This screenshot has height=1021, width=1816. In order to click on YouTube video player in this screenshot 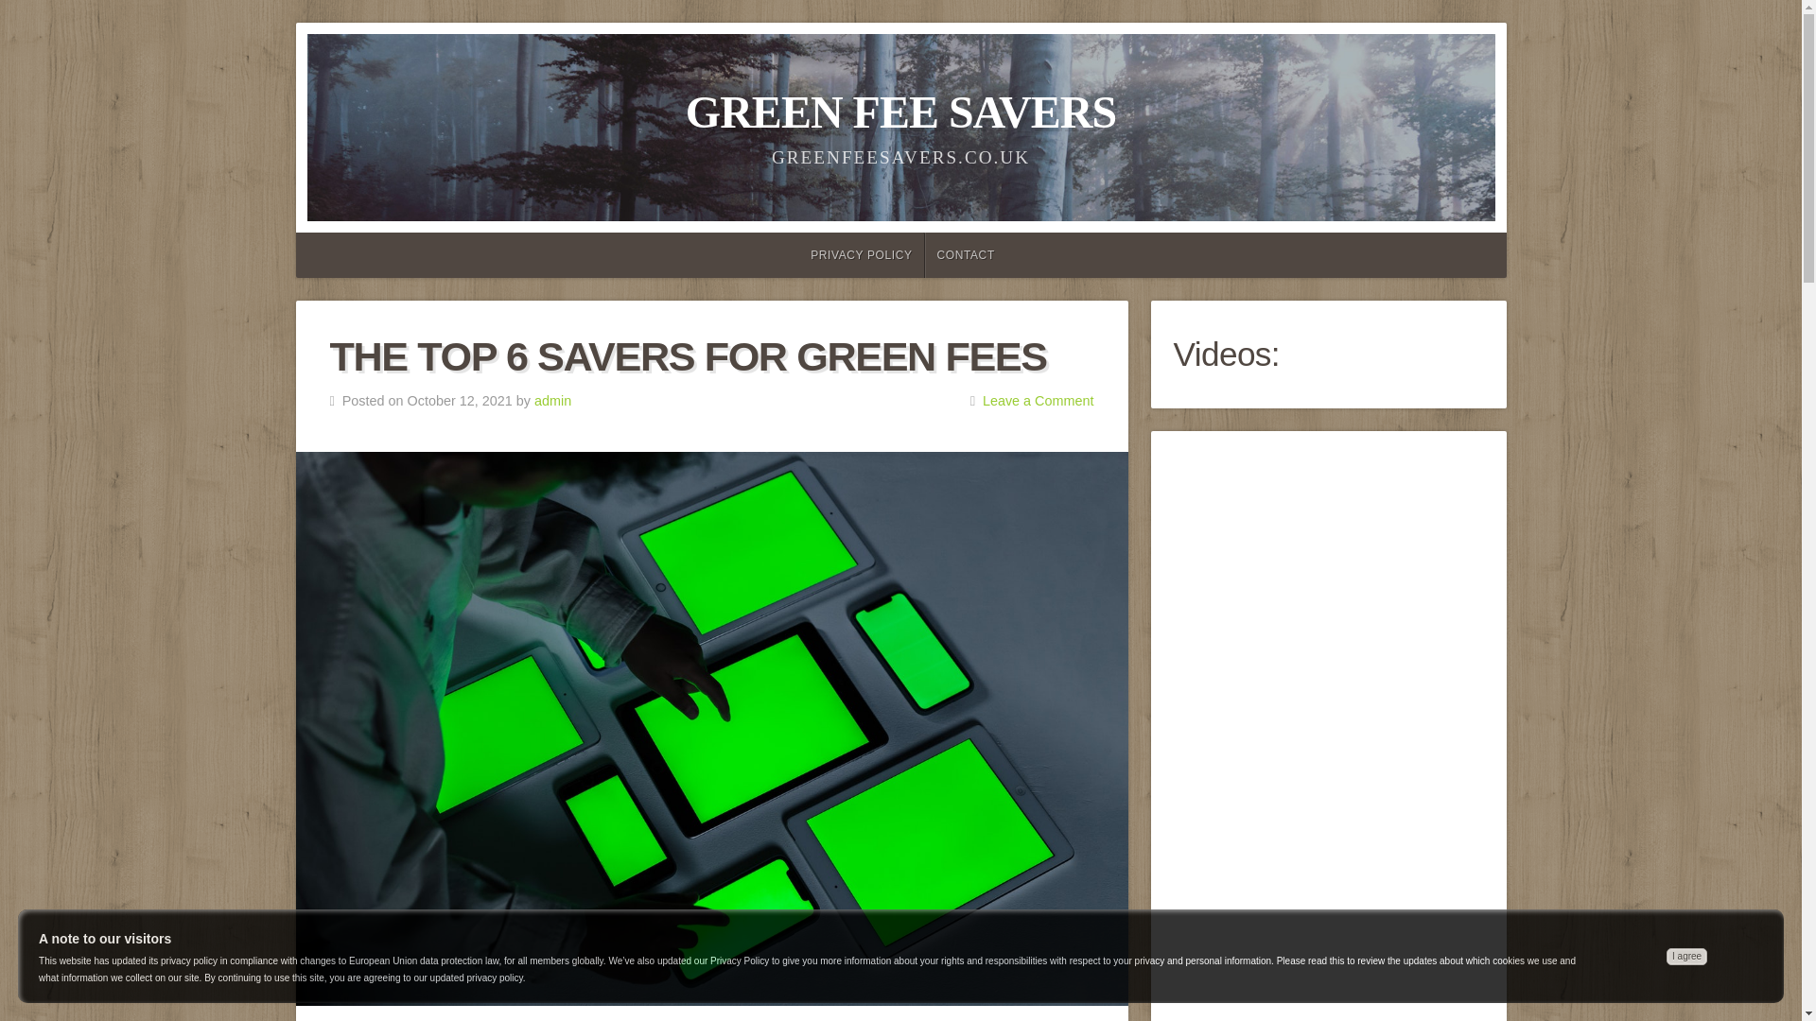, I will do `click(1329, 828)`.